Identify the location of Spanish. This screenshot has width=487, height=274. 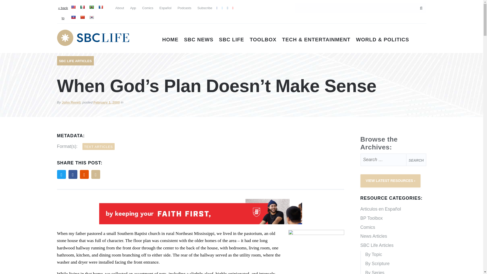
(82, 7).